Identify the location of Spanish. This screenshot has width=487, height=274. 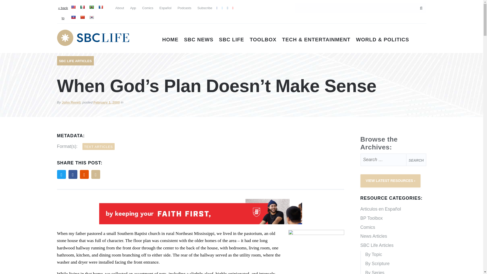
(82, 7).